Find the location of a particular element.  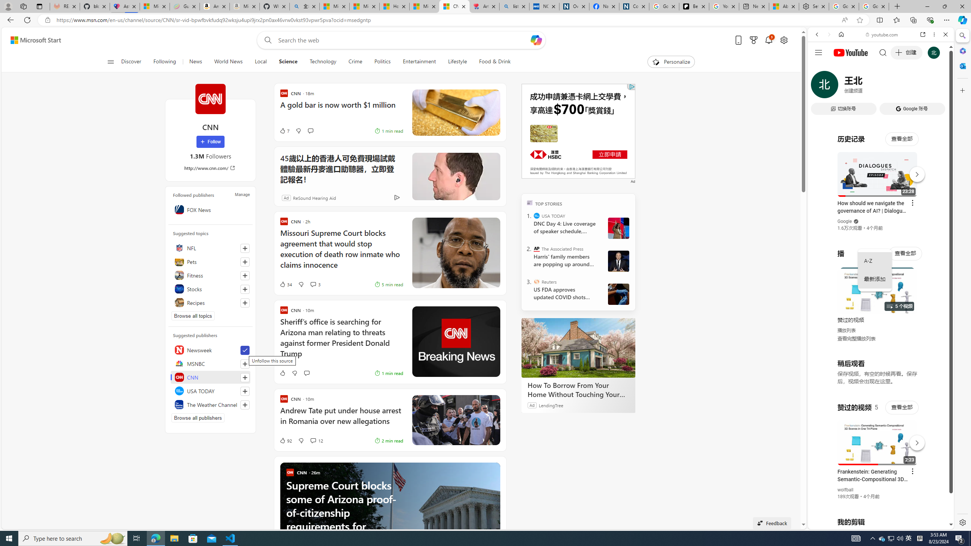

World News is located at coordinates (228, 62).